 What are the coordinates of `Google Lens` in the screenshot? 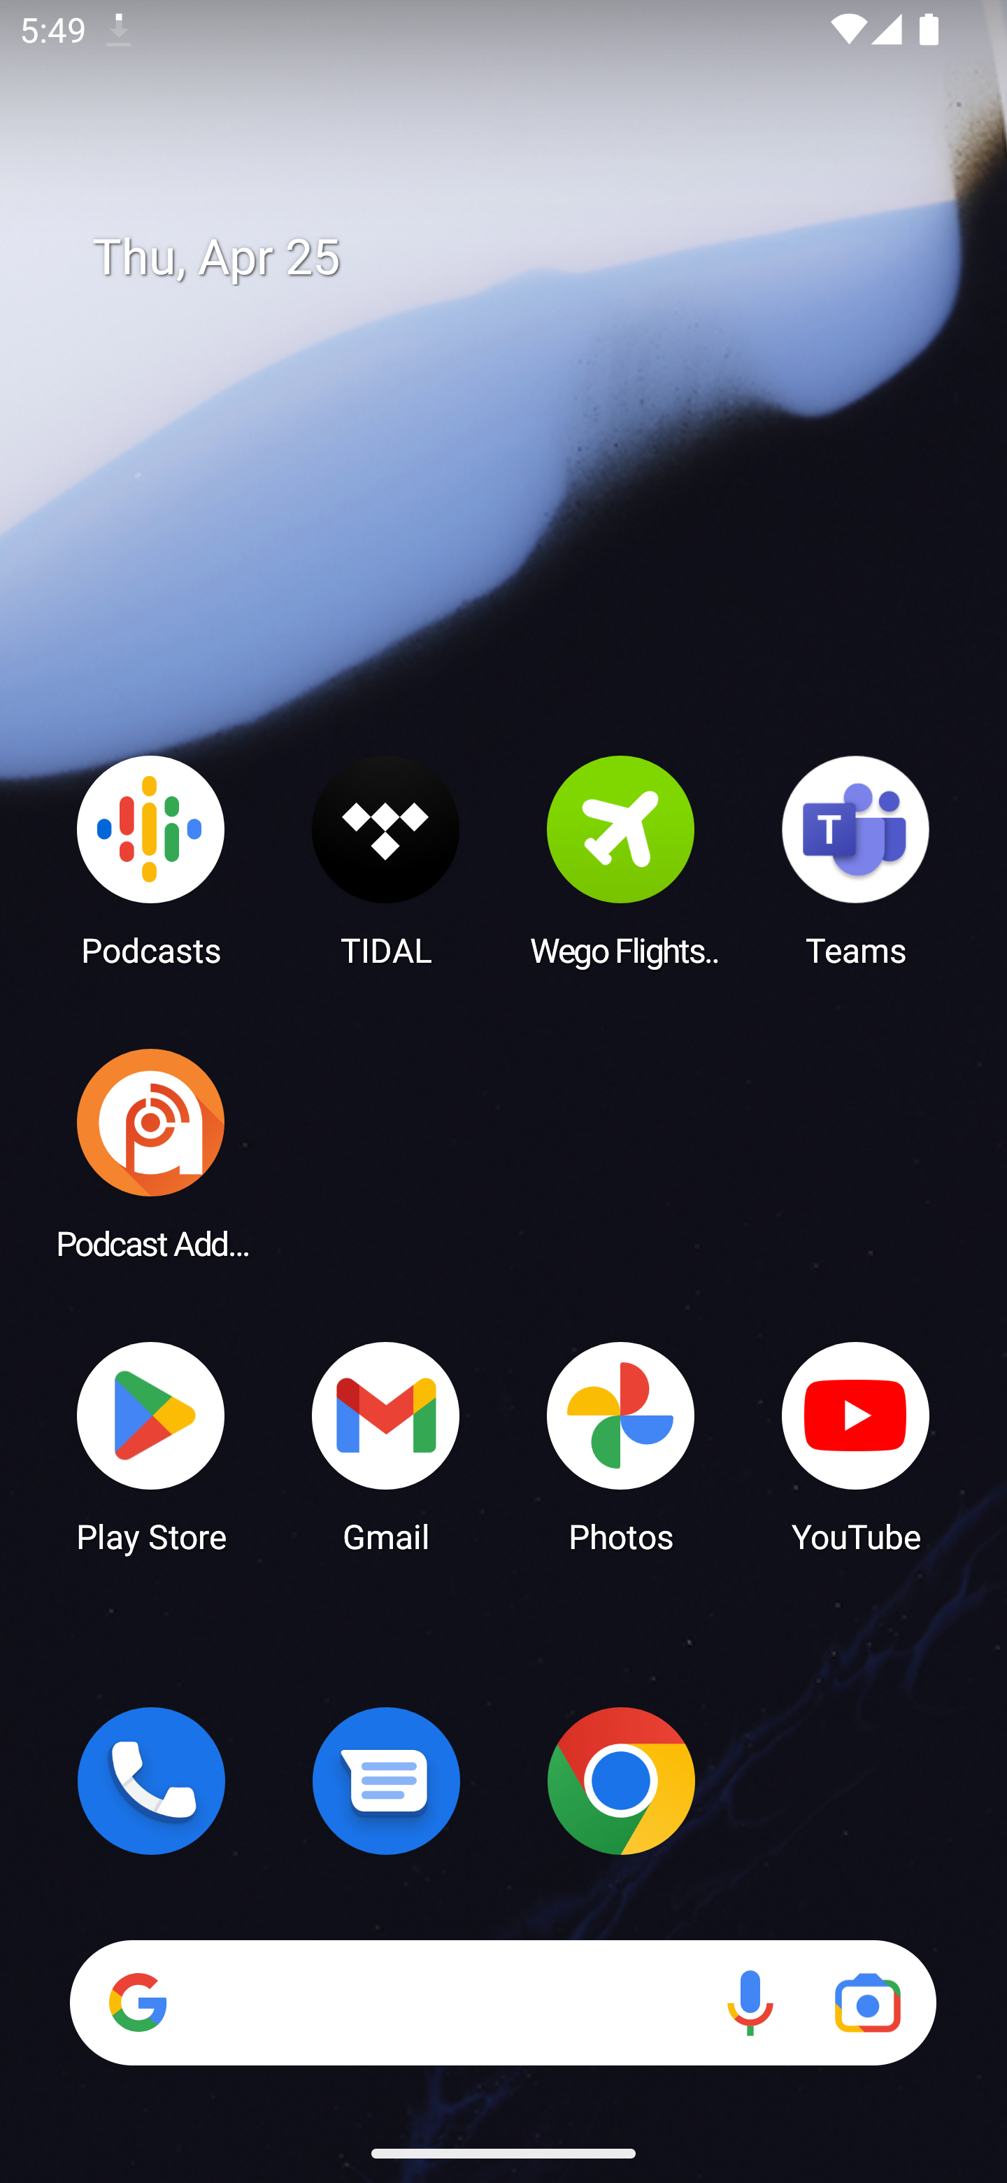 It's located at (867, 2002).